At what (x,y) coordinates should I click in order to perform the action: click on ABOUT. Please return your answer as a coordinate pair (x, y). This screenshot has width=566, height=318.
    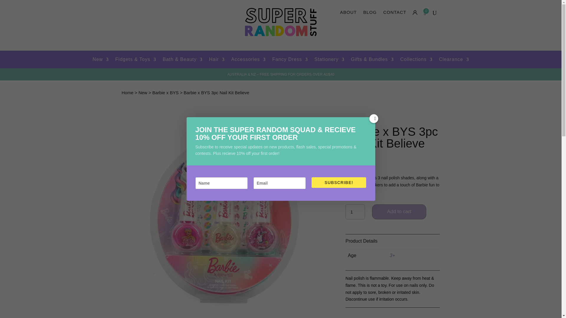
    Looking at the image, I should click on (348, 14).